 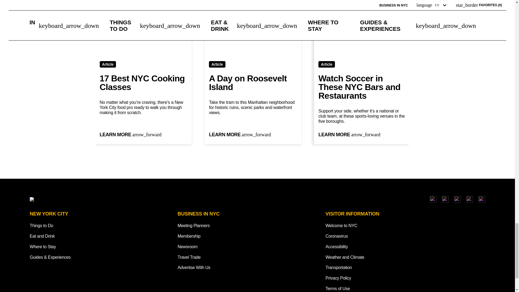 What do you see at coordinates (469, 199) in the screenshot?
I see `New York City Tourism and Conventions YouTube` at bounding box center [469, 199].